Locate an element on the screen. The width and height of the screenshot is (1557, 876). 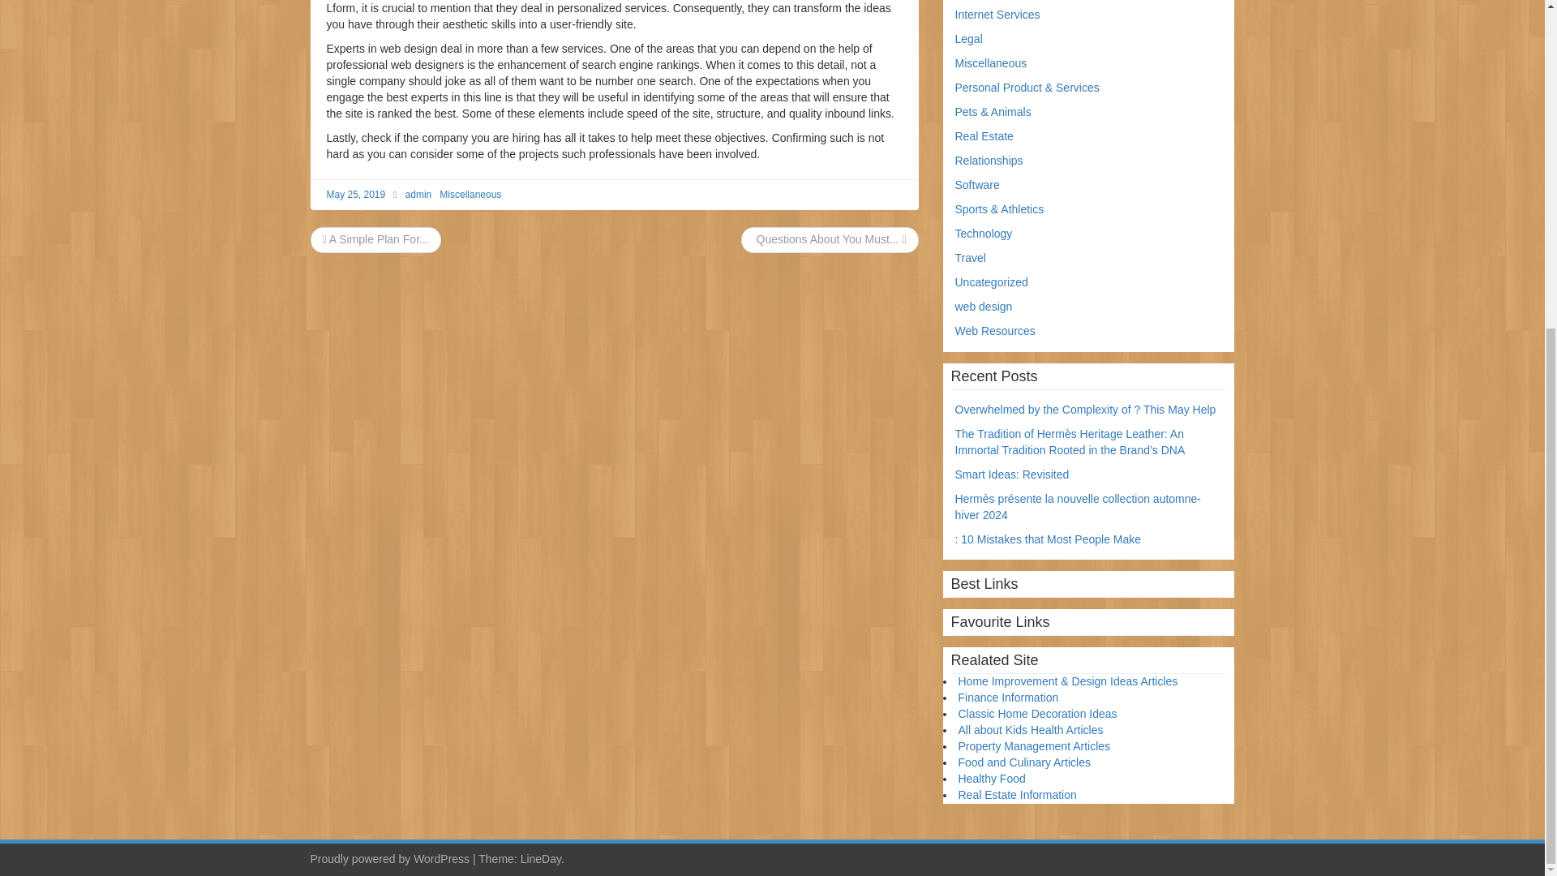
Relationships is located at coordinates (989, 161).